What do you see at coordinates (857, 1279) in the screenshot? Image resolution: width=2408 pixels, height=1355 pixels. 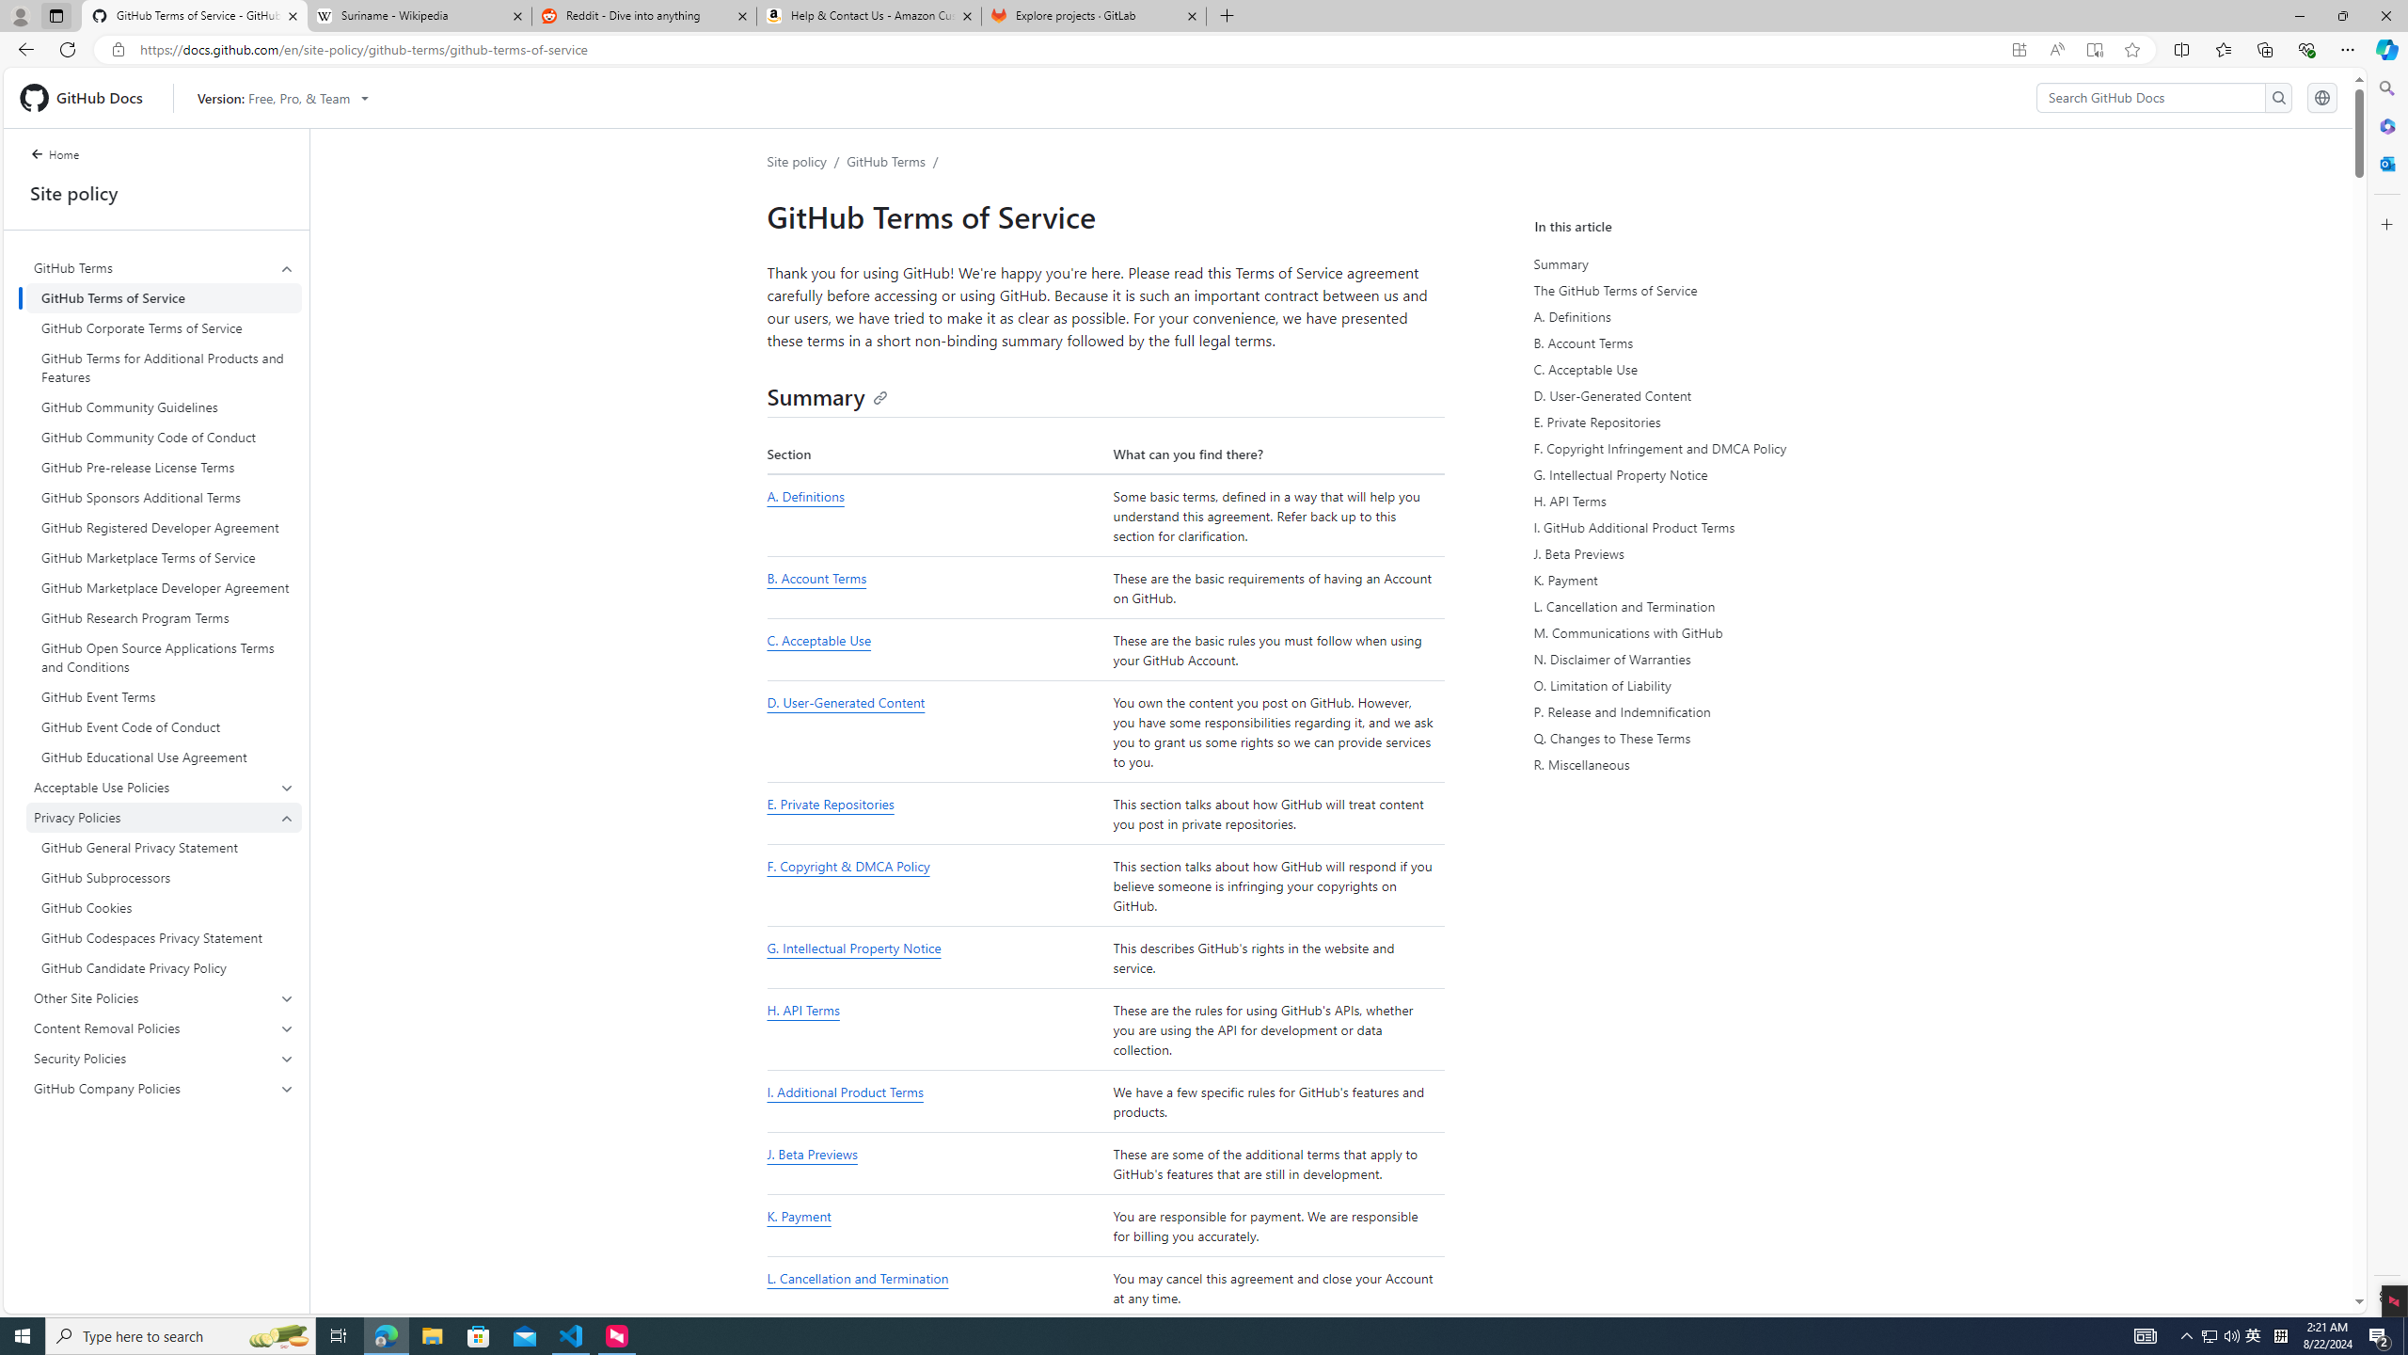 I see `L. Cancellation and Termination` at bounding box center [857, 1279].